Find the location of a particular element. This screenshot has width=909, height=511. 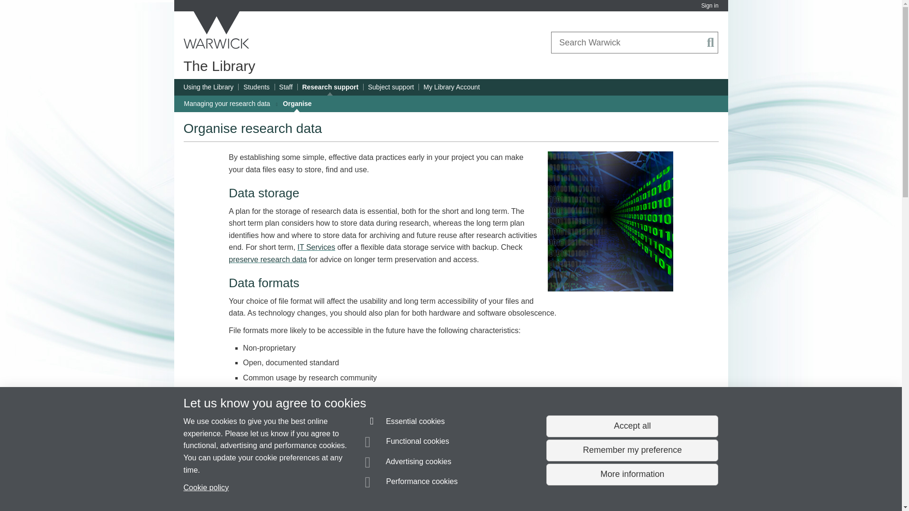

Accept all functional, advertising and performance cookies is located at coordinates (632, 426).